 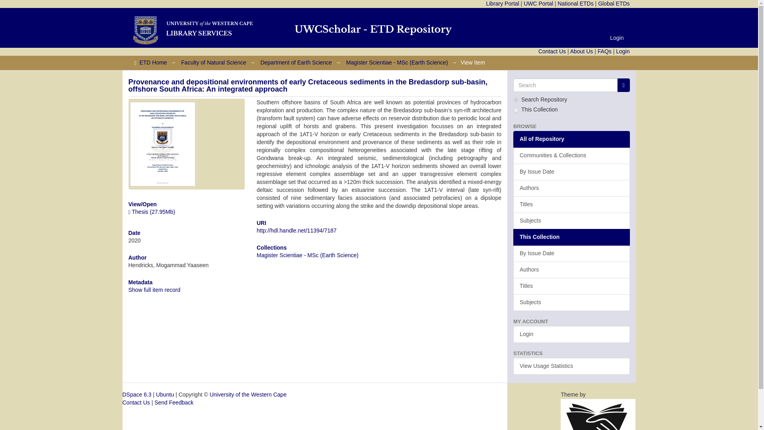 I want to click on Global ETDs, so click(x=614, y=4).